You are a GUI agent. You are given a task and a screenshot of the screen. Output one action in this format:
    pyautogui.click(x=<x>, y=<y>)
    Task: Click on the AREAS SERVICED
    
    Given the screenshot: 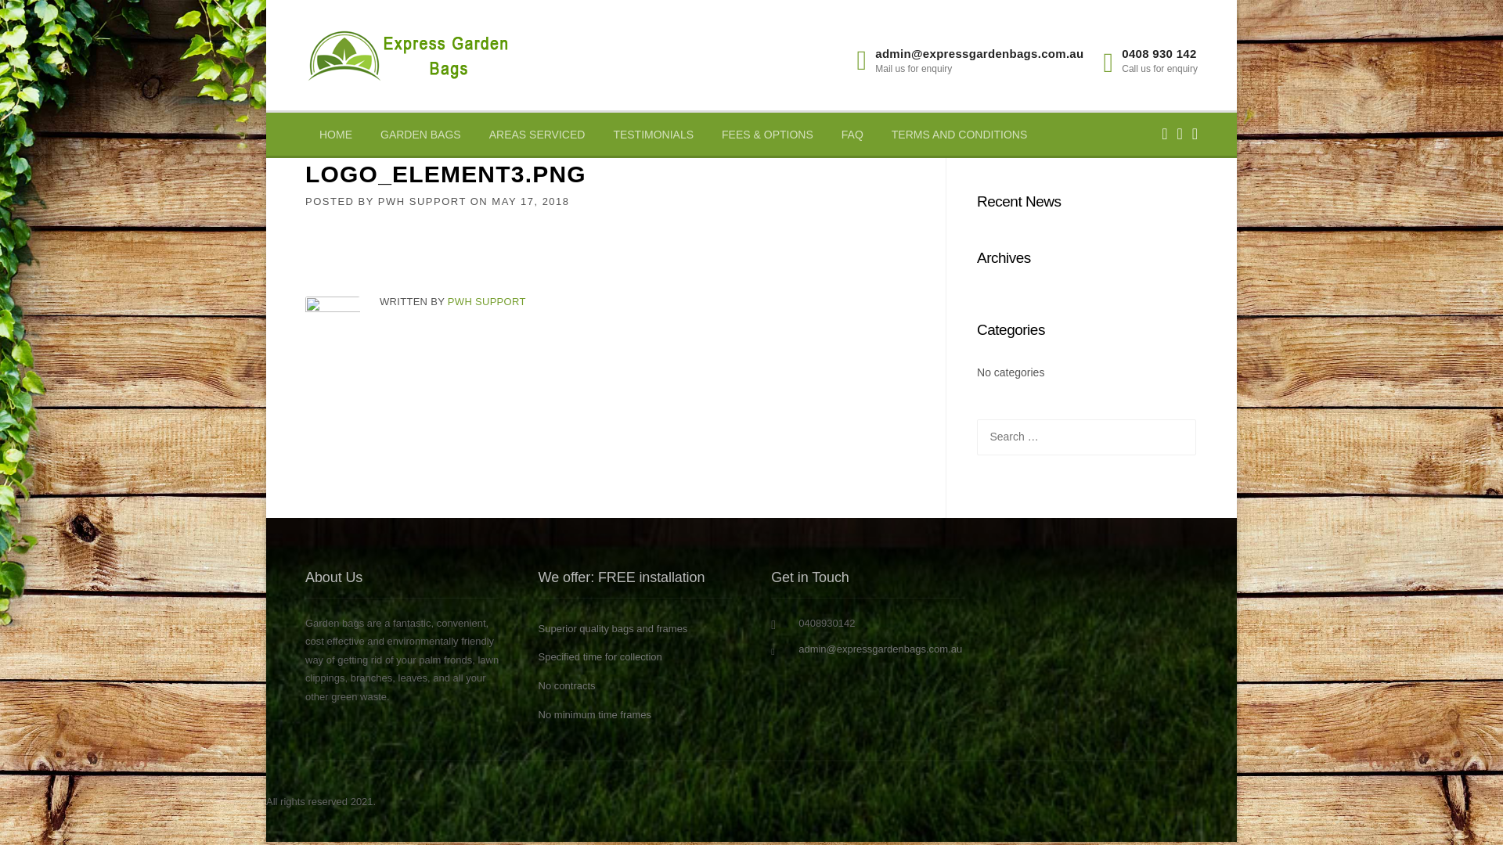 What is the action you would take?
    pyautogui.click(x=537, y=135)
    